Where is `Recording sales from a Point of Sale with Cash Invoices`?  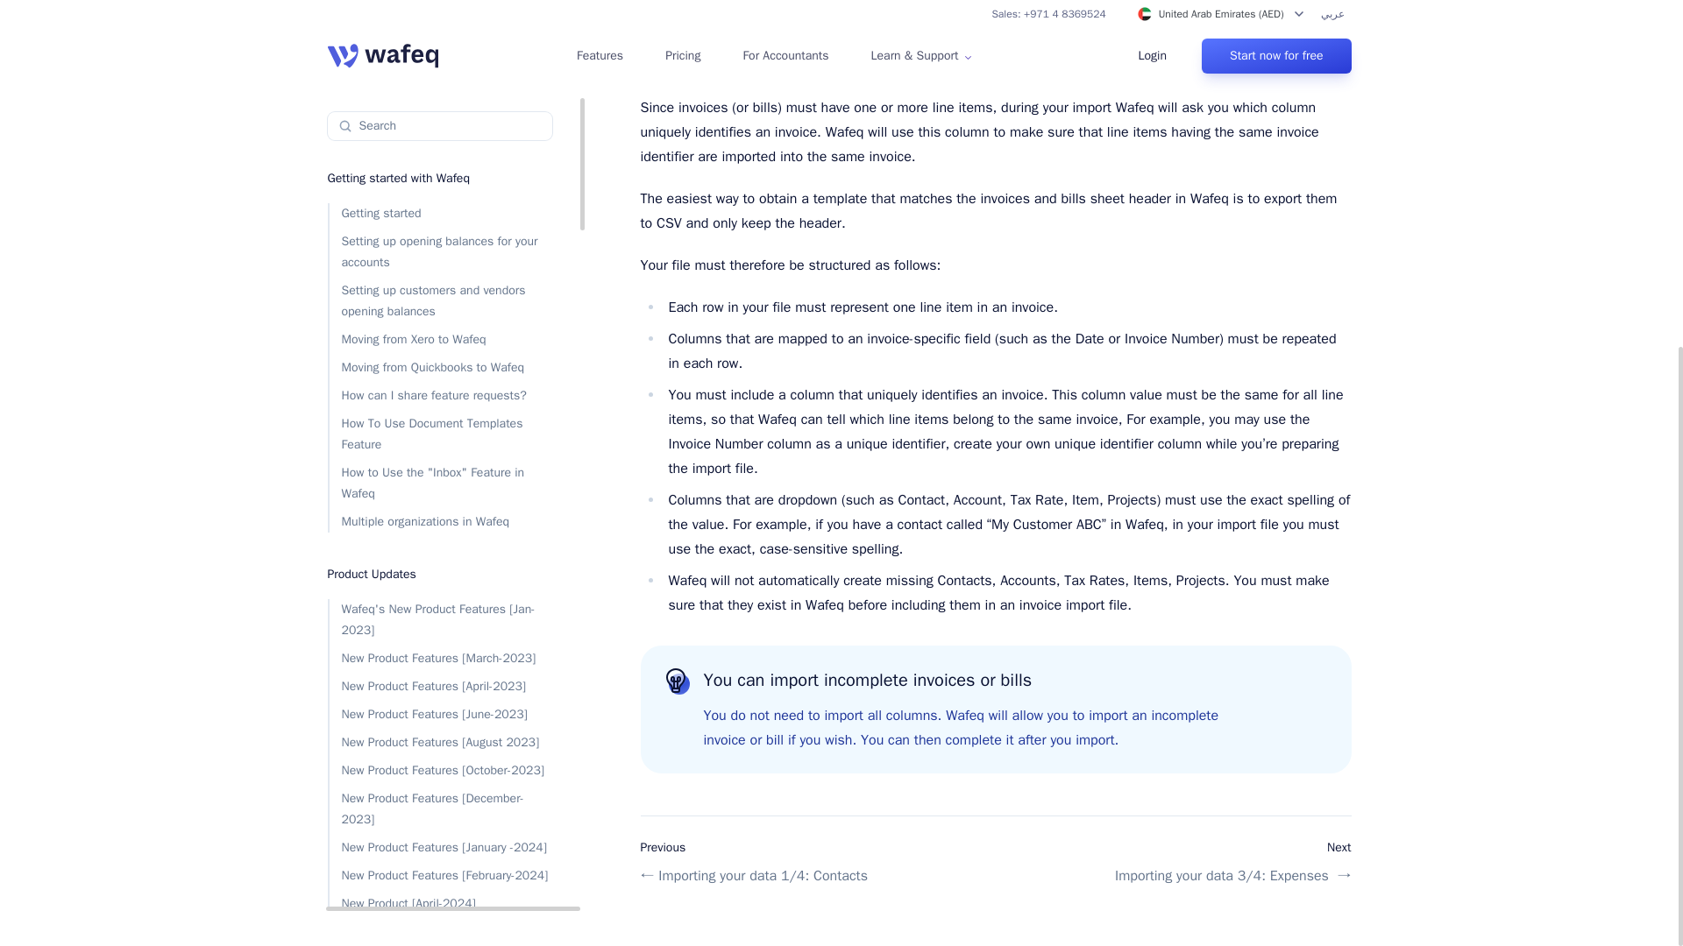 Recording sales from a Point of Sale with Cash Invoices is located at coordinates (440, 531).